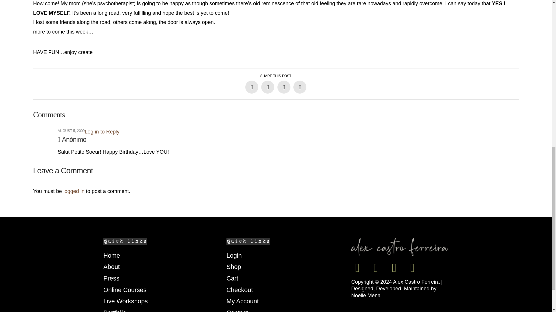 Image resolution: width=556 pixels, height=312 pixels. Describe the element at coordinates (287, 278) in the screenshot. I see `Cart` at that location.